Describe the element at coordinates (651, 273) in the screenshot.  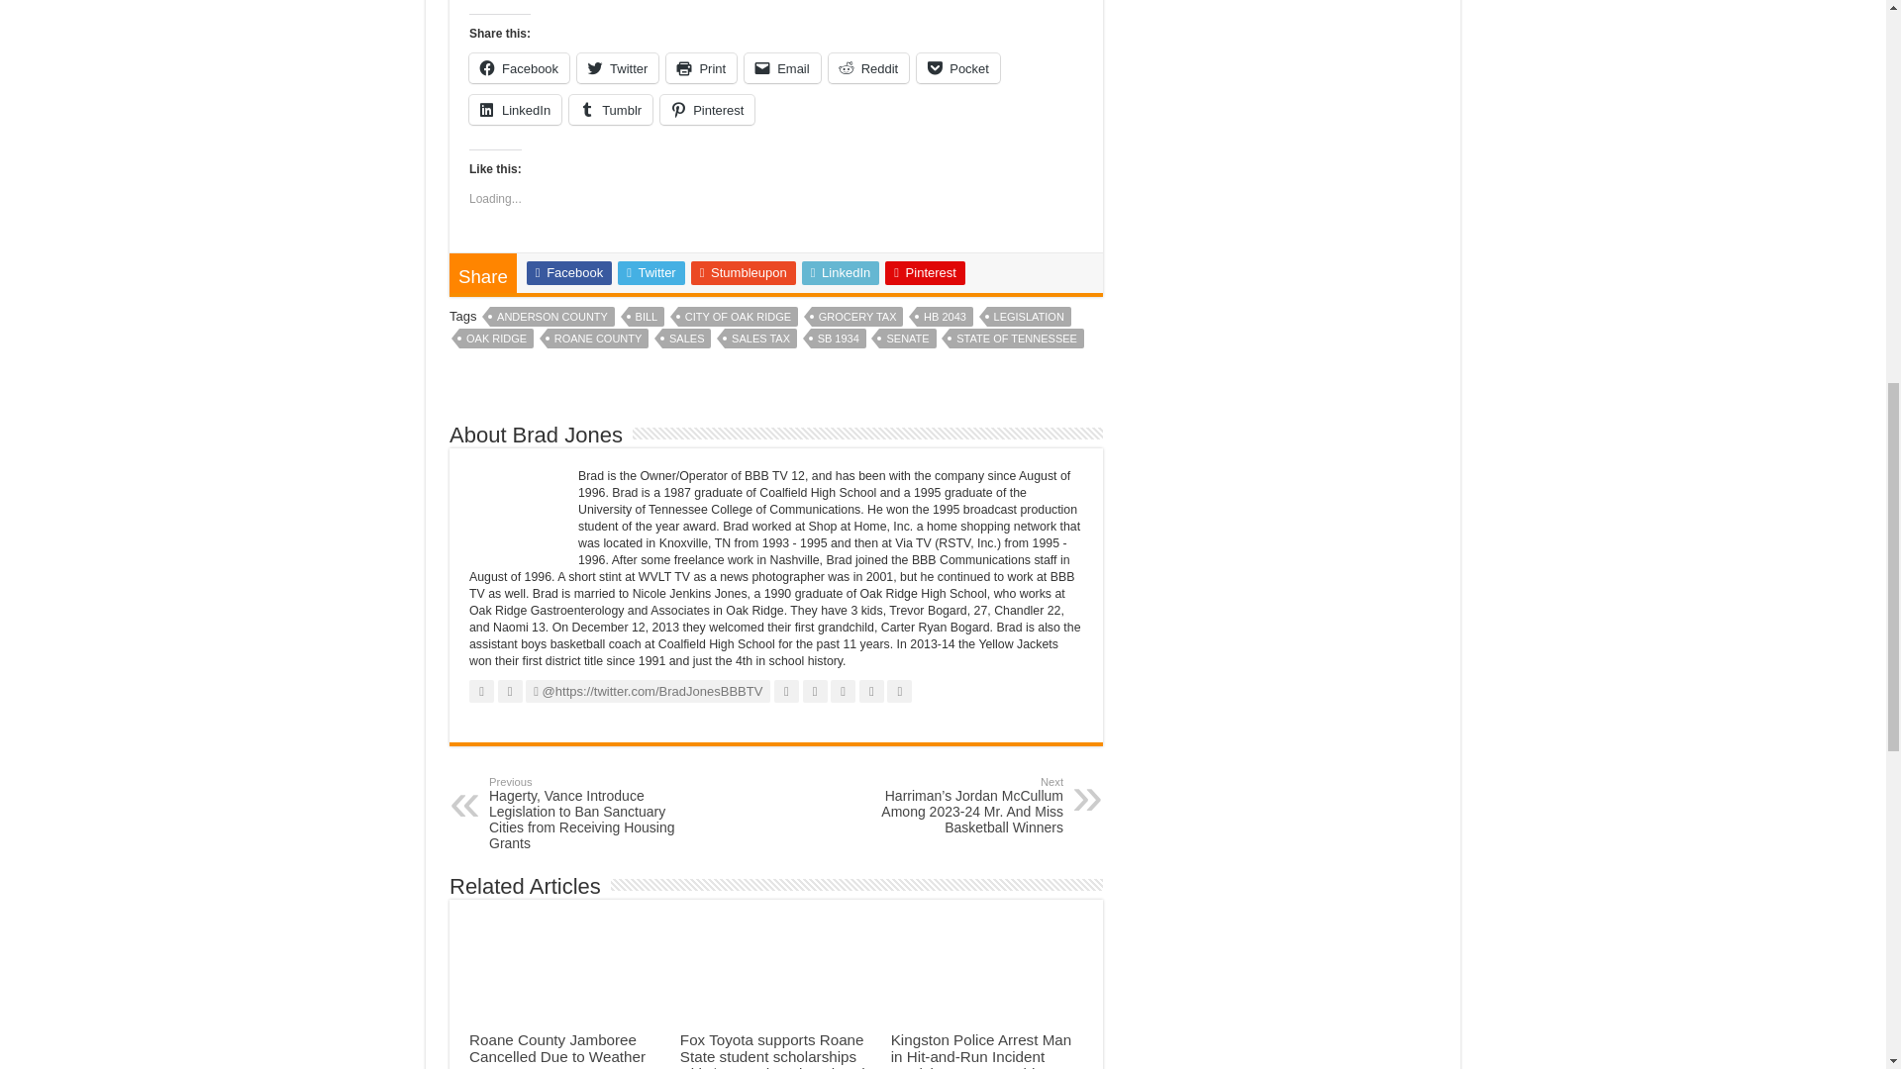
I see `Twitter` at that location.